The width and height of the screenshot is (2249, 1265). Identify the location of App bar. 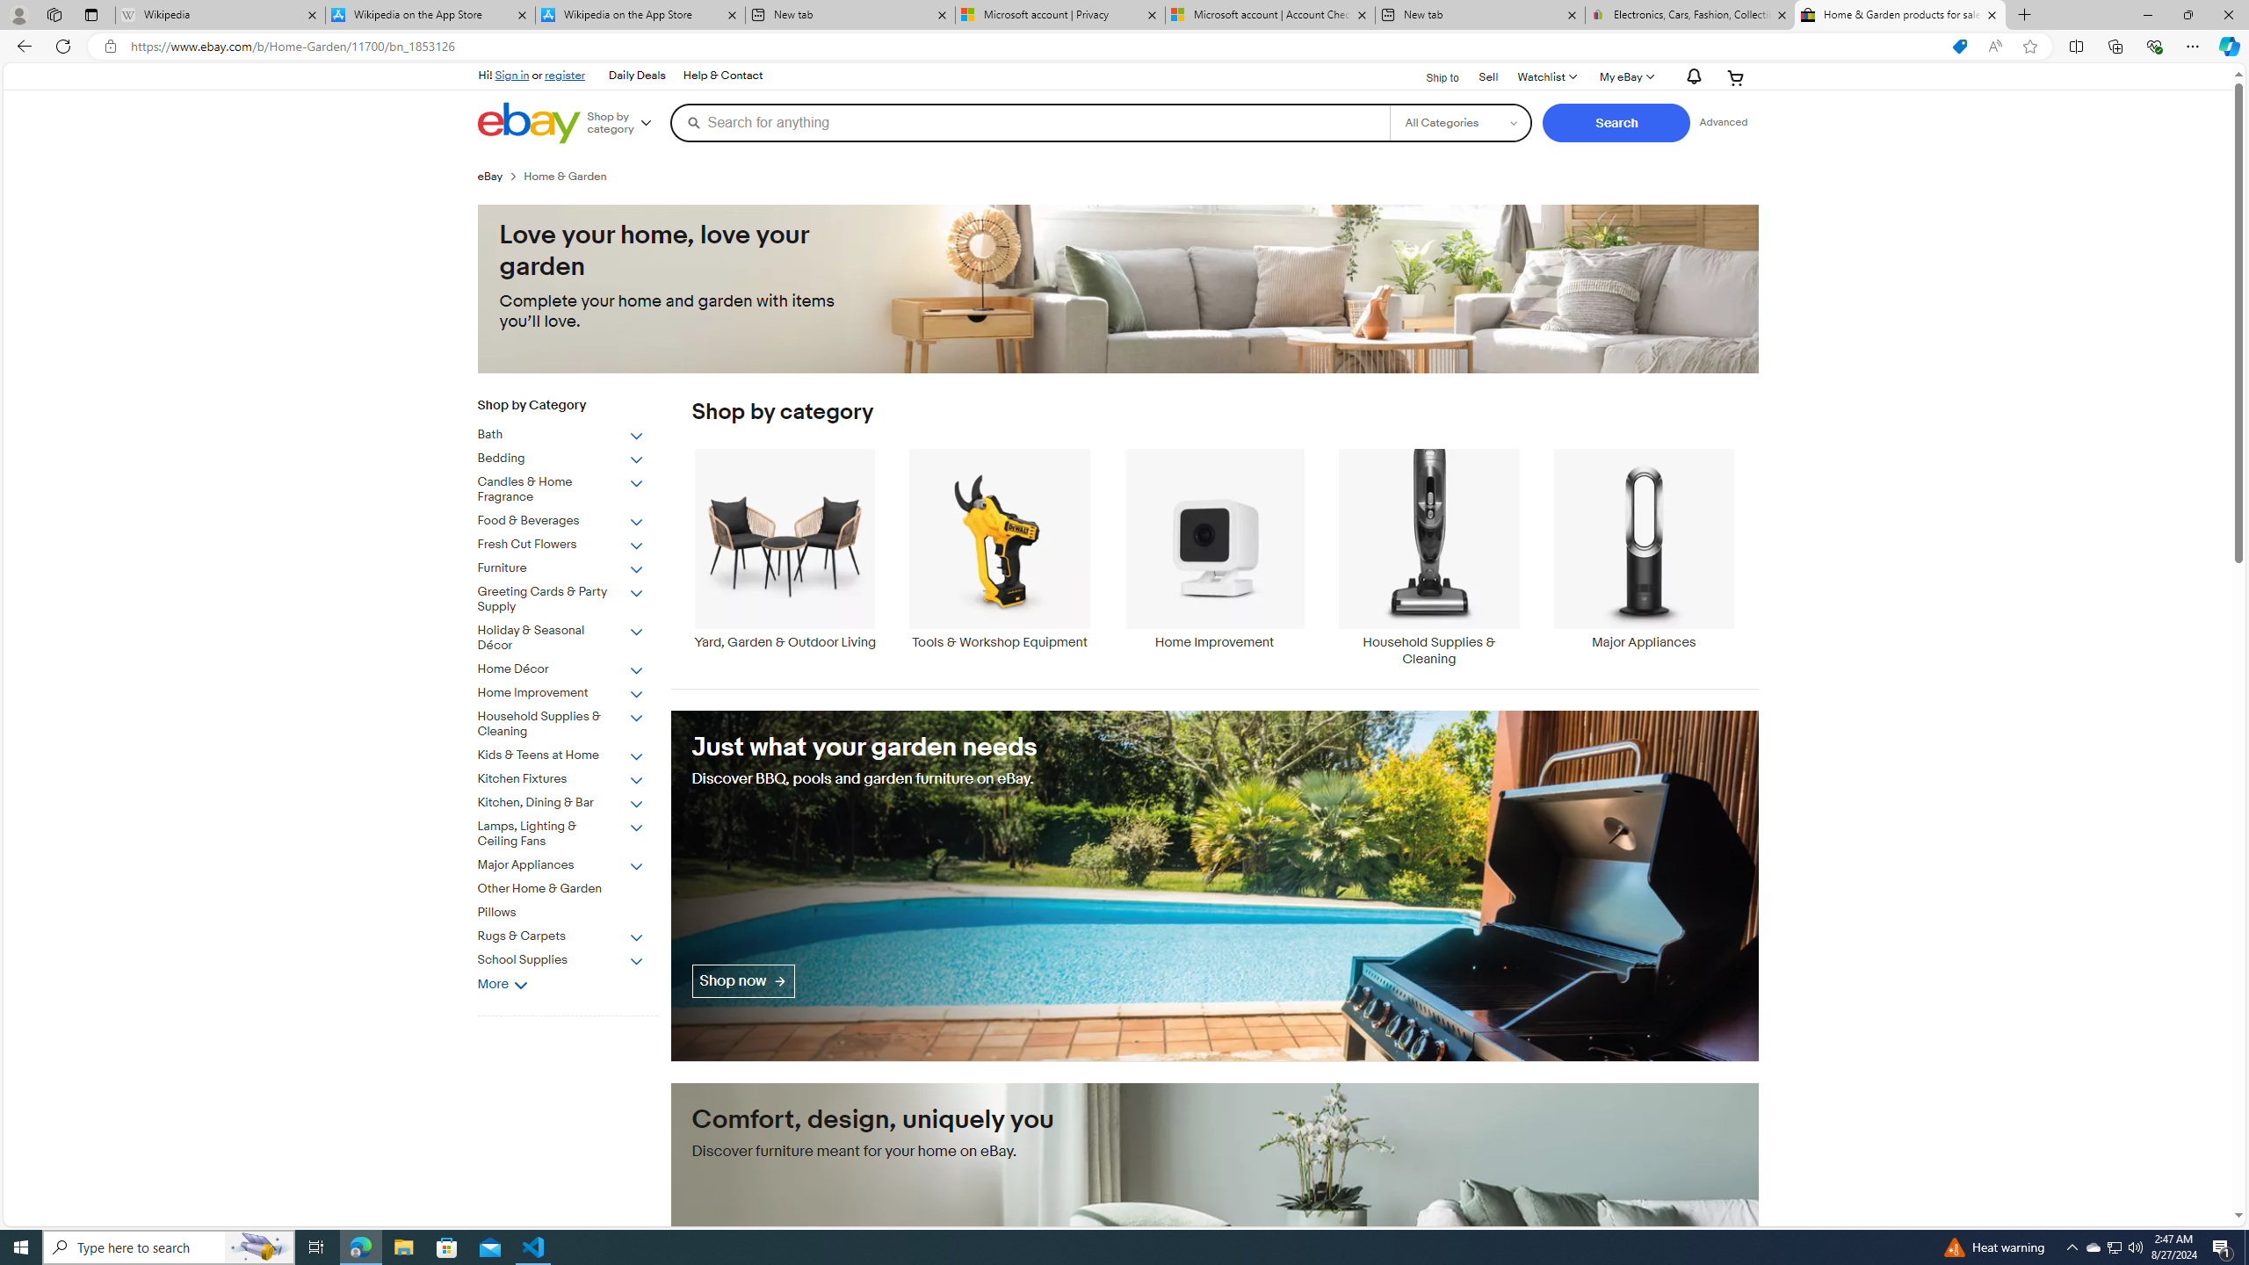
(1124, 47).